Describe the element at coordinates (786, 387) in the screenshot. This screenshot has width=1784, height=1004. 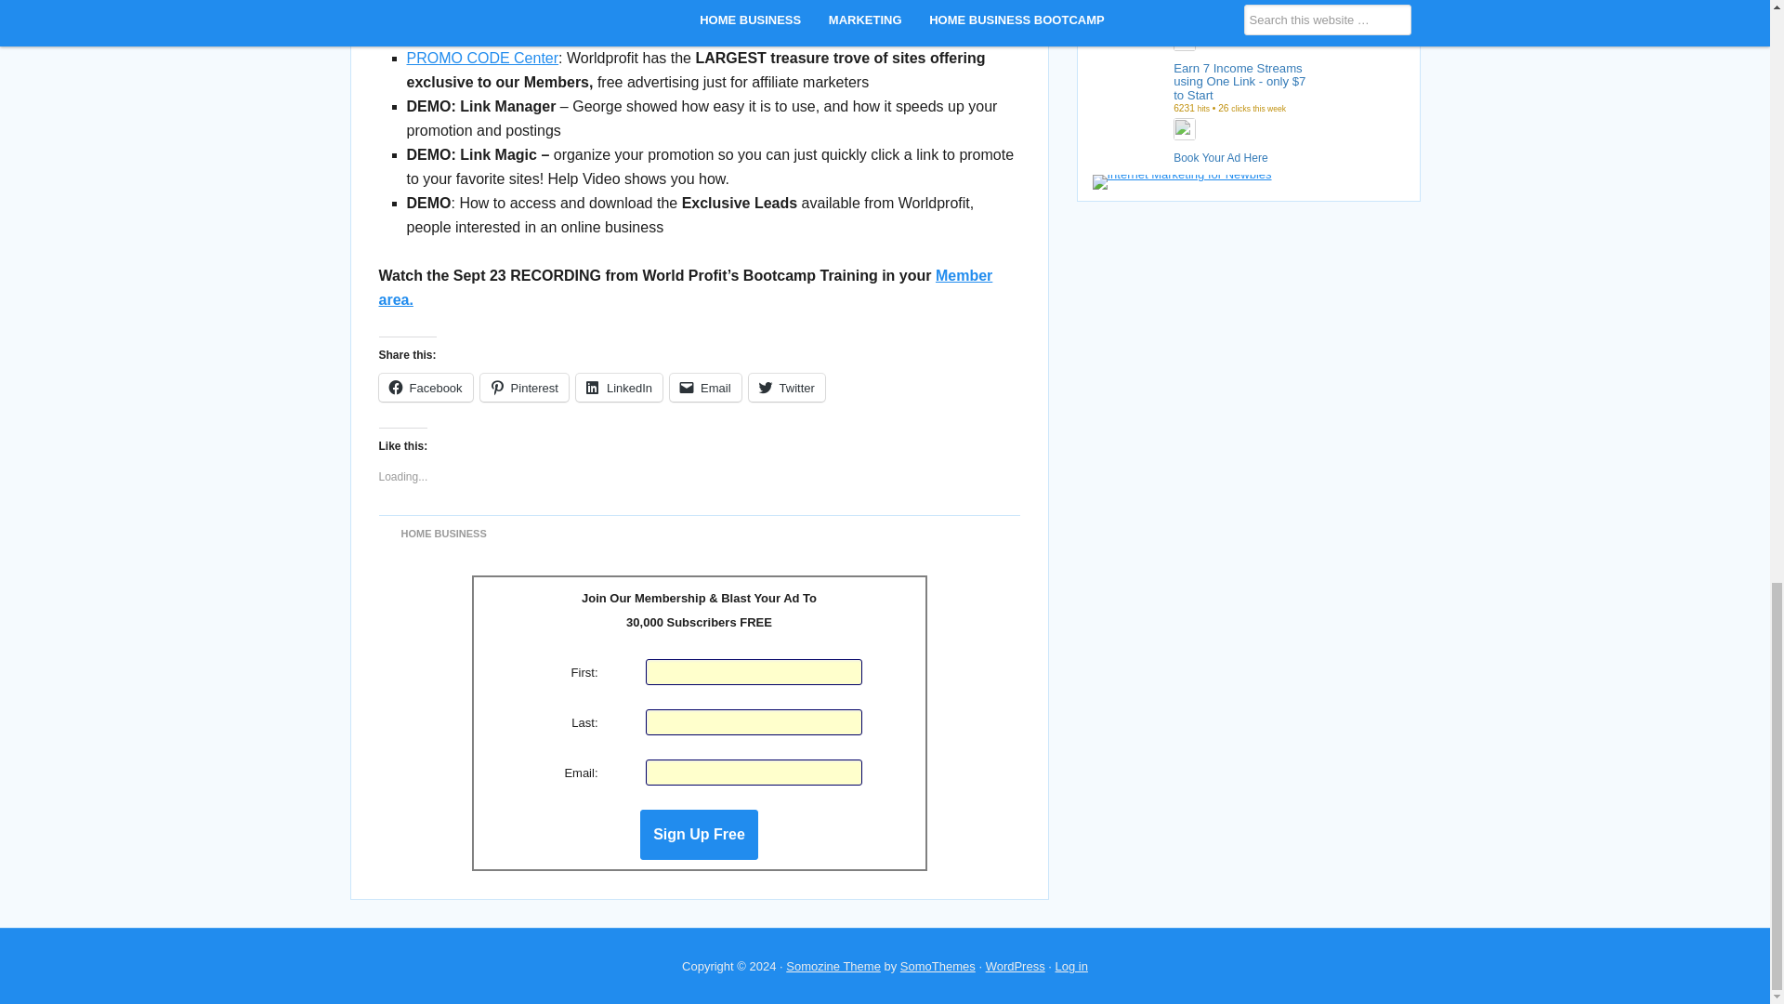
I see `Twitter` at that location.